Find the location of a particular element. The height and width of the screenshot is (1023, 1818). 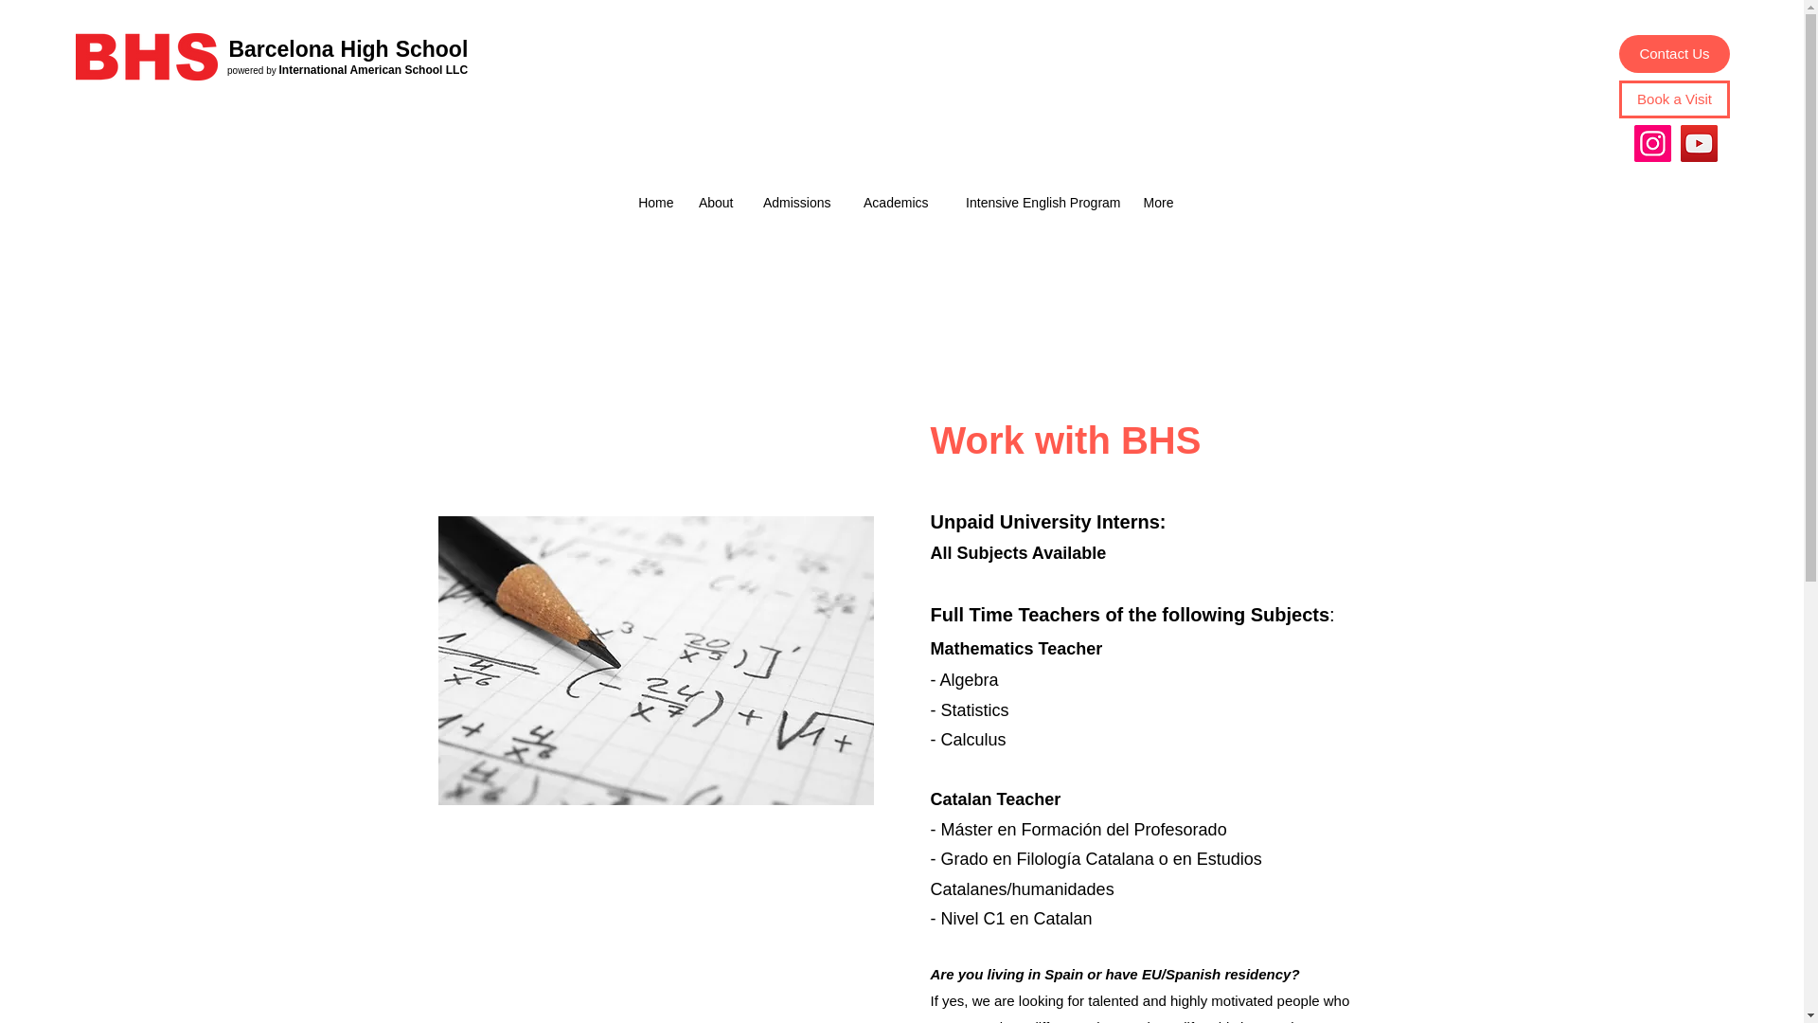

Intensive English Program is located at coordinates (1033, 202).